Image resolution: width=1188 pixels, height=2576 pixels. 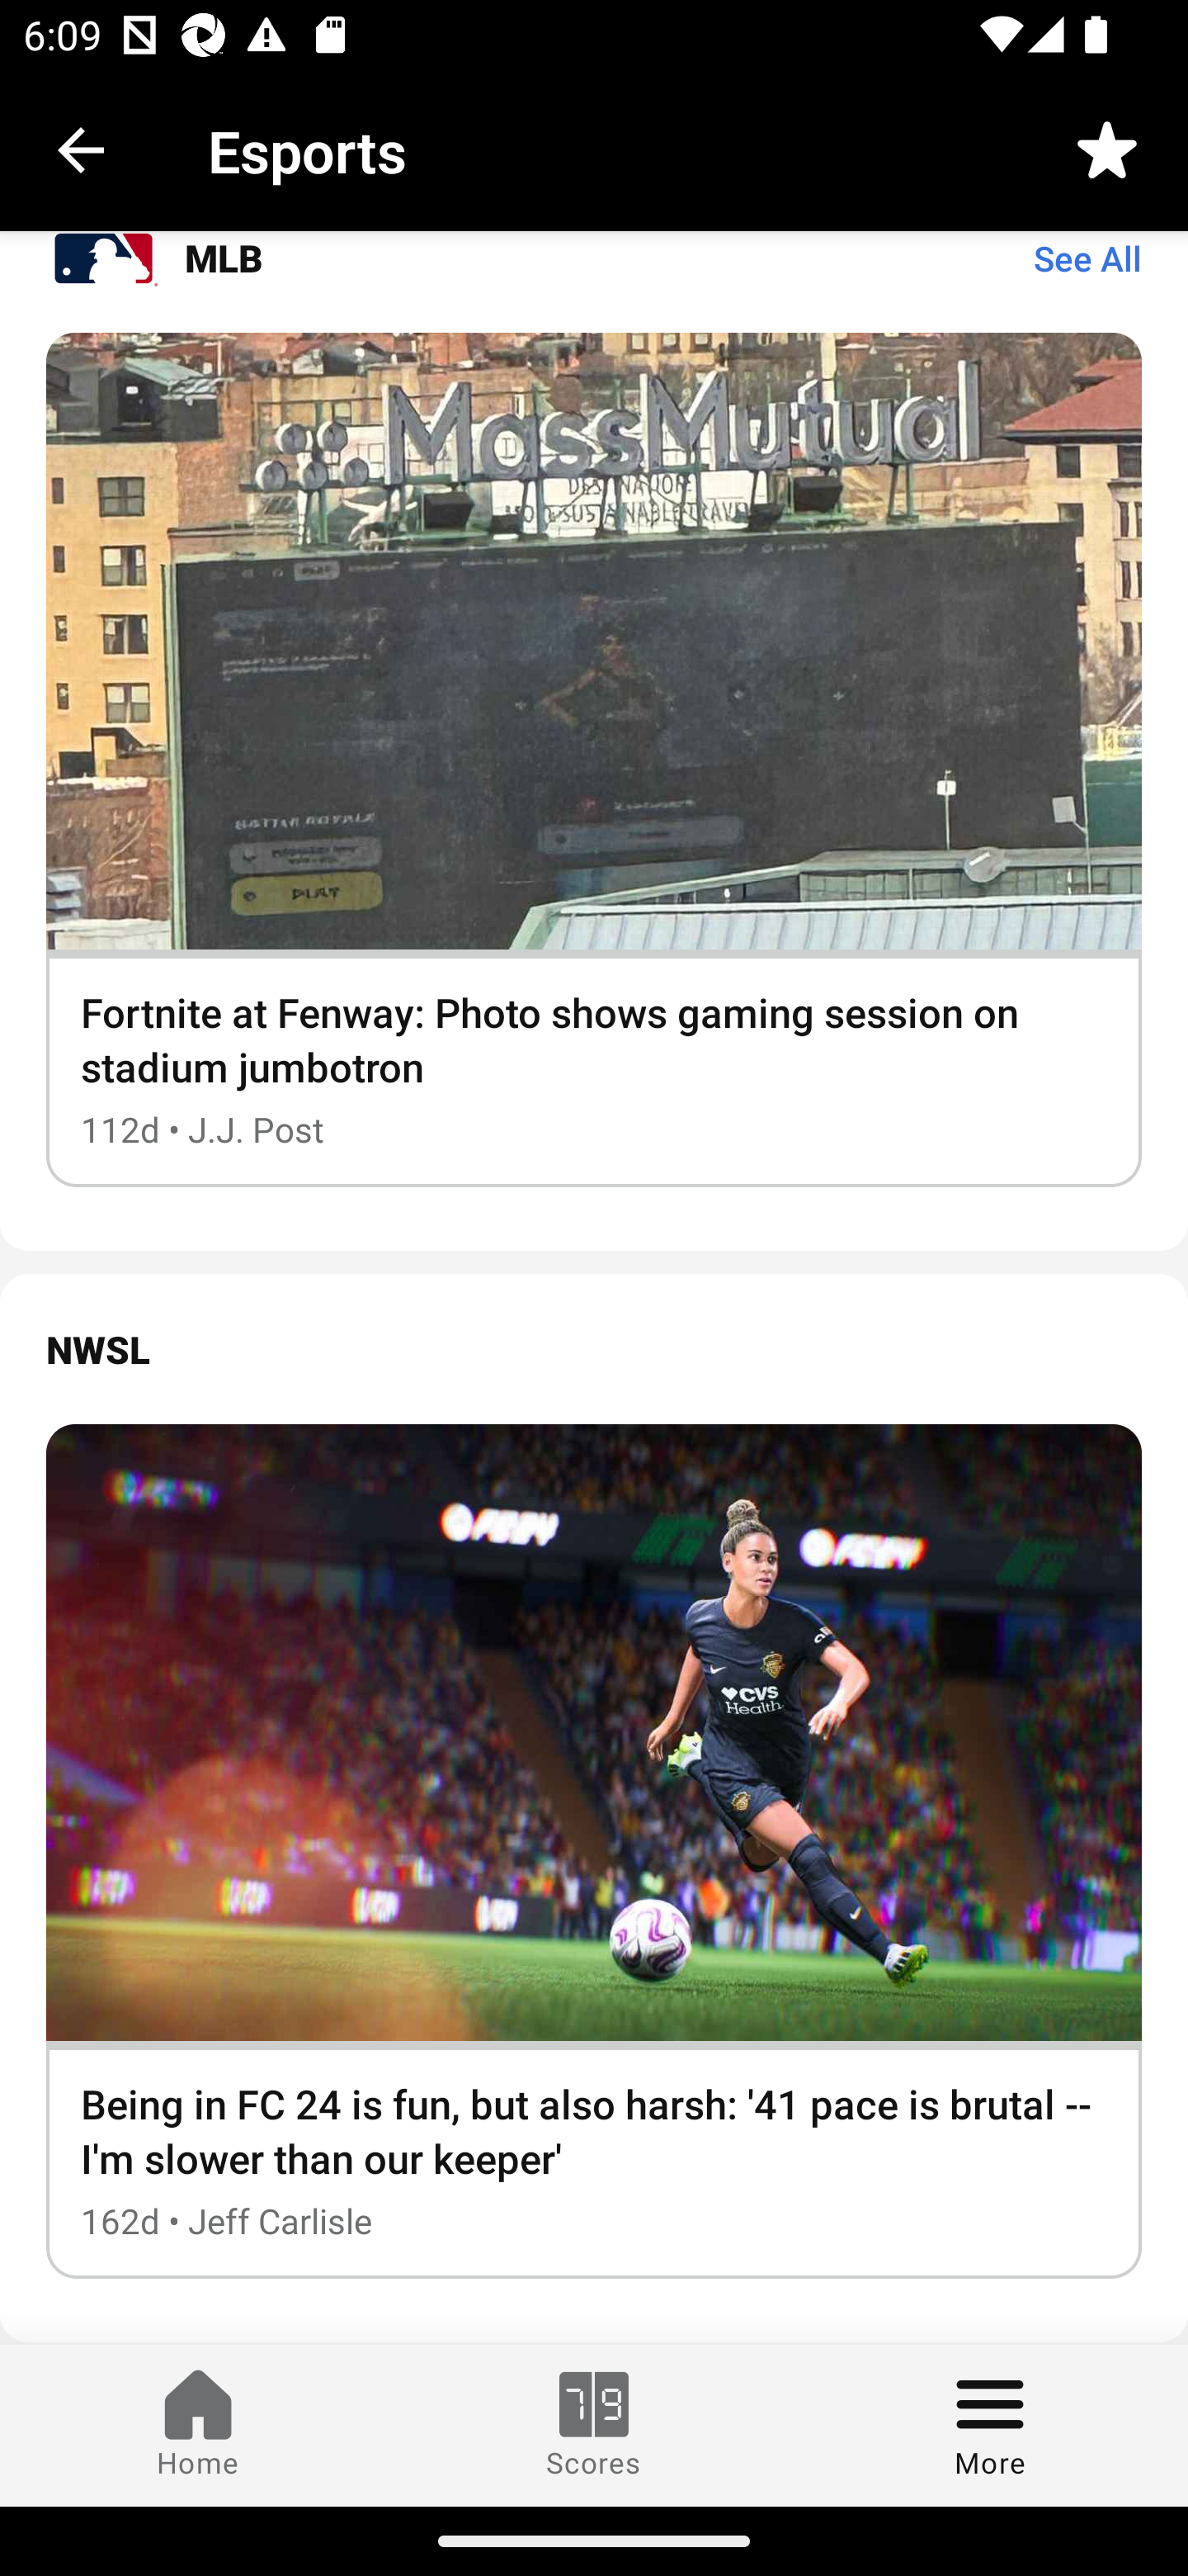 What do you see at coordinates (594, 2425) in the screenshot?
I see `Scores` at bounding box center [594, 2425].